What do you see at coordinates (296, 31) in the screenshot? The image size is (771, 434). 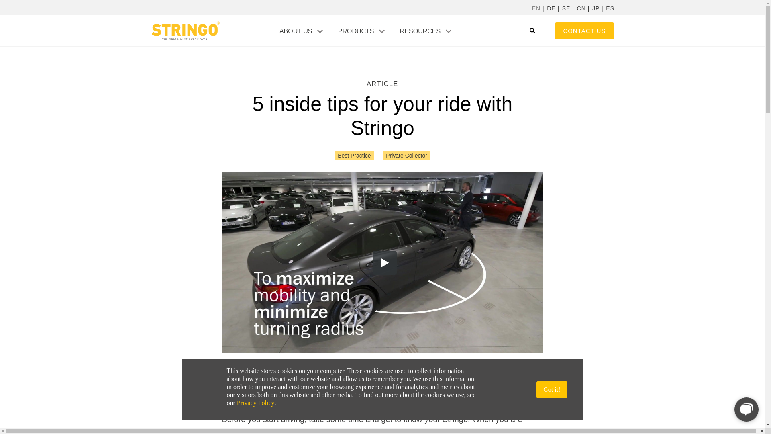 I see `ABOUT US` at bounding box center [296, 31].